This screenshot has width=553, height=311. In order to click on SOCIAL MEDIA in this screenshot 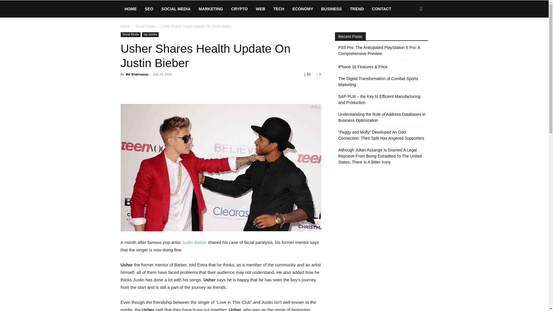, I will do `click(176, 9)`.